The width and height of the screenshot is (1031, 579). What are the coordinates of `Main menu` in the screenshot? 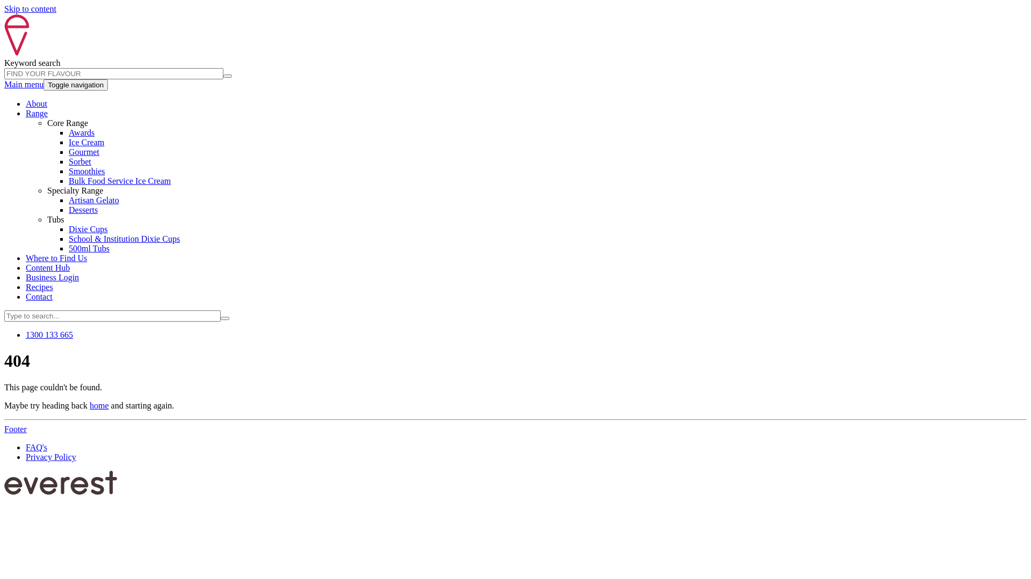 It's located at (24, 85).